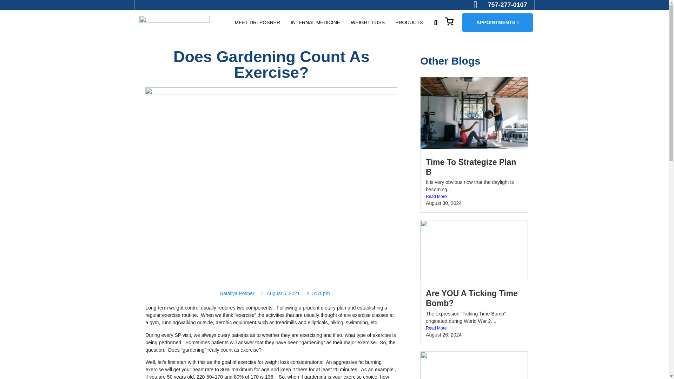 The height and width of the screenshot is (379, 674). I want to click on WEIGHT LOSS, so click(368, 22).